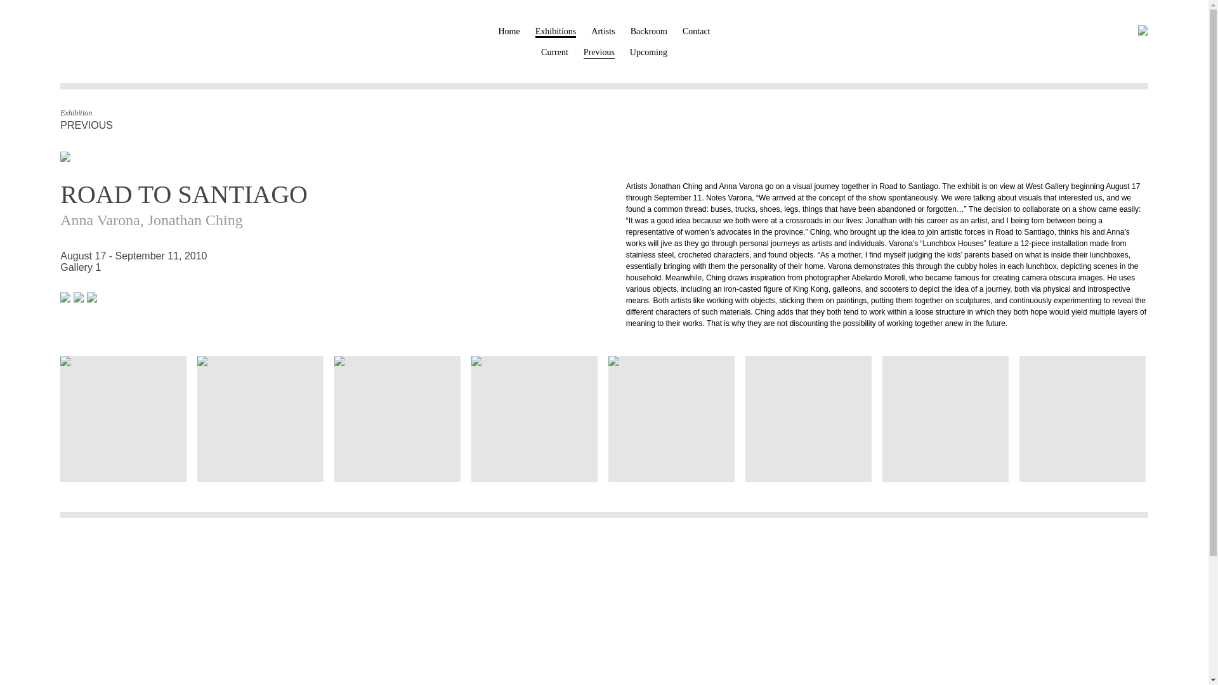  I want to click on Upcoming, so click(648, 52).